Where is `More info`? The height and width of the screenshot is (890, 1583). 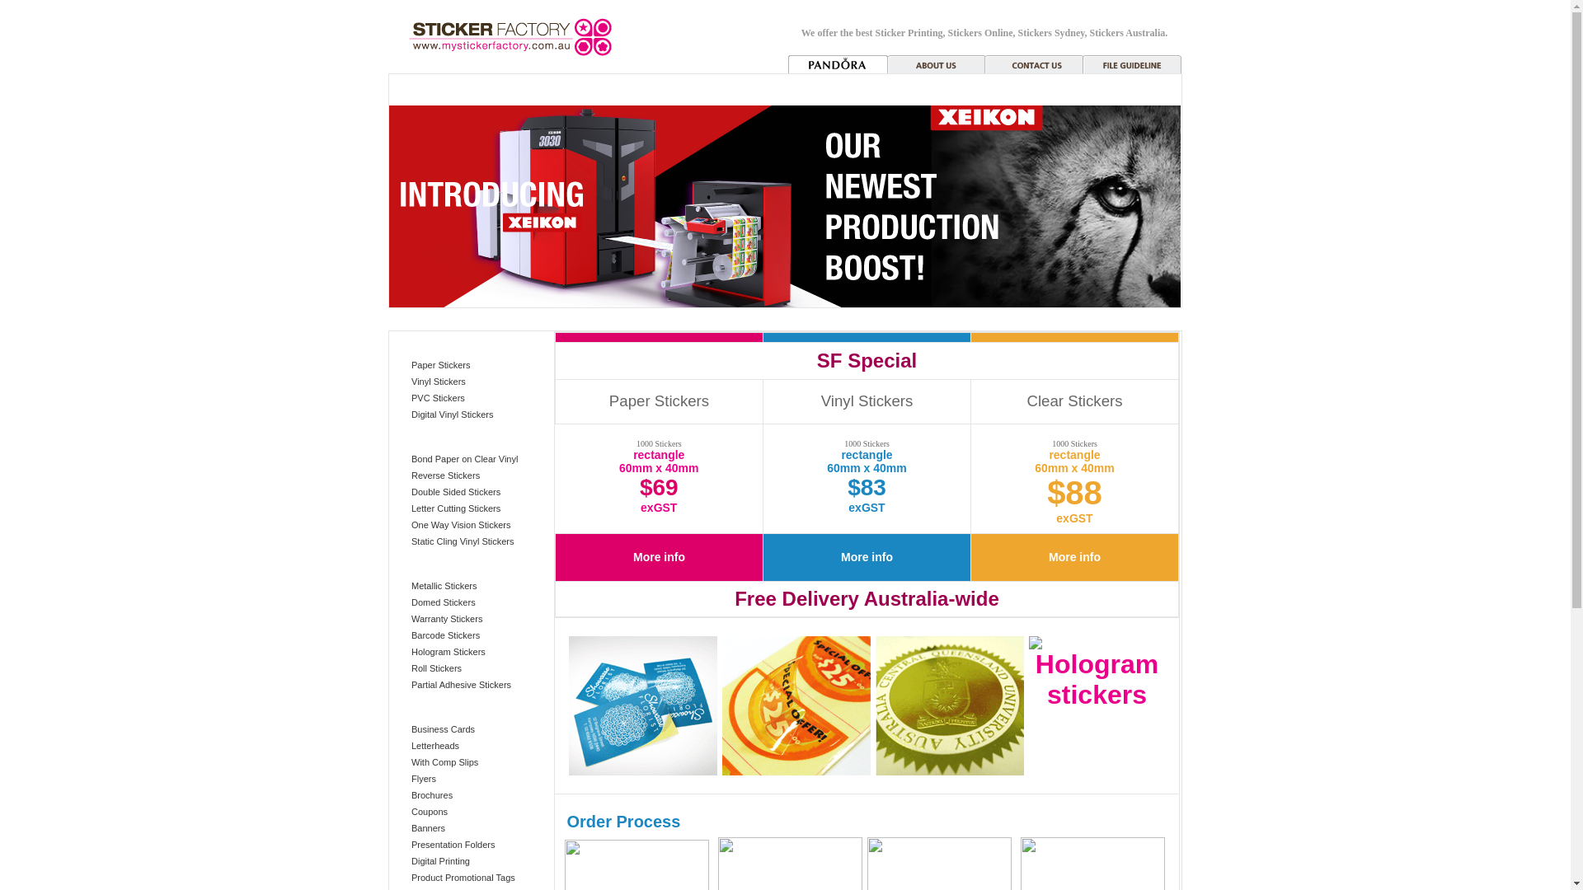
More info is located at coordinates (660, 557).